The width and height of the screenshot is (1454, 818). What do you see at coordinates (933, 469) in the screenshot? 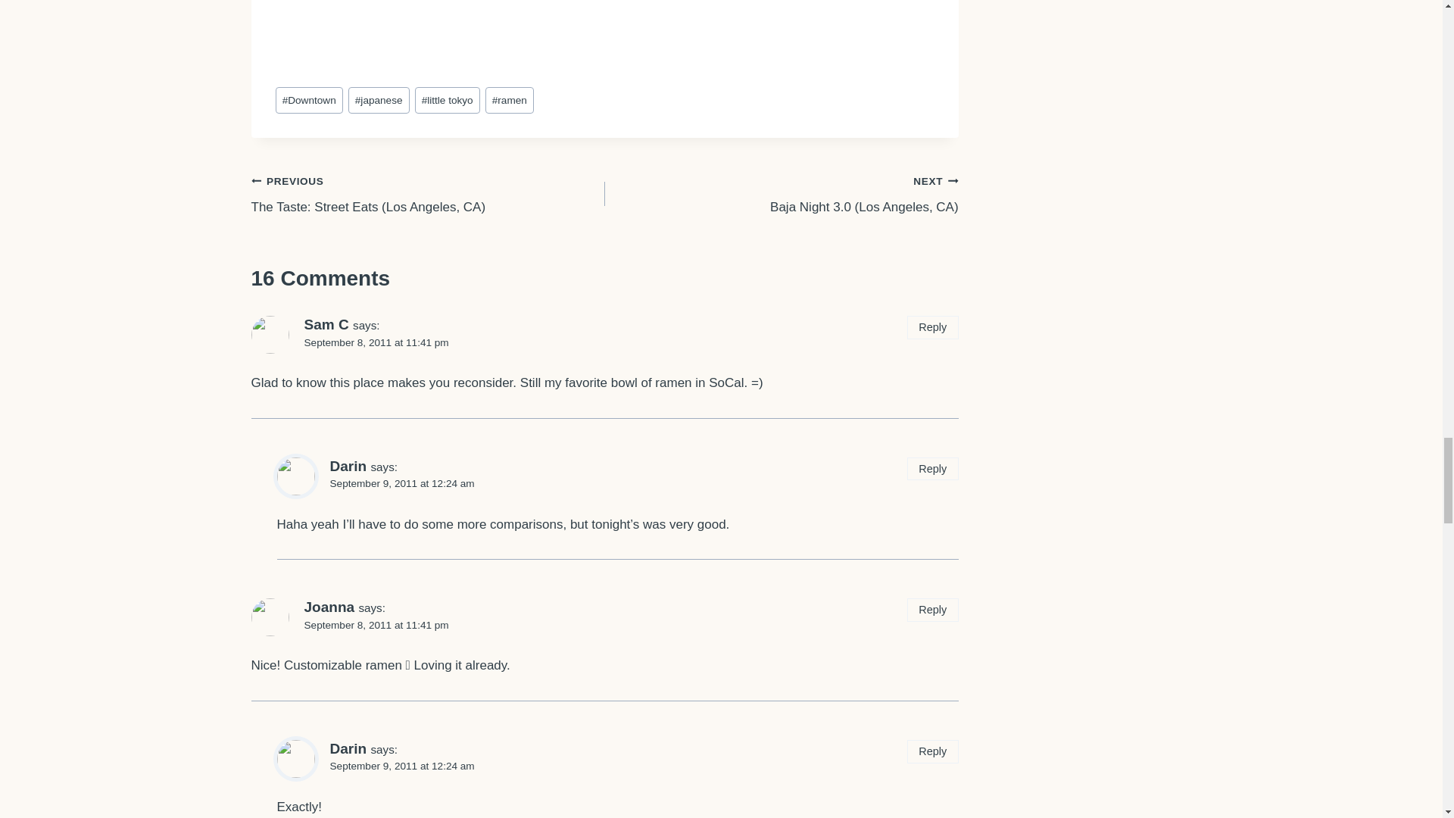
I see `Reply` at bounding box center [933, 469].